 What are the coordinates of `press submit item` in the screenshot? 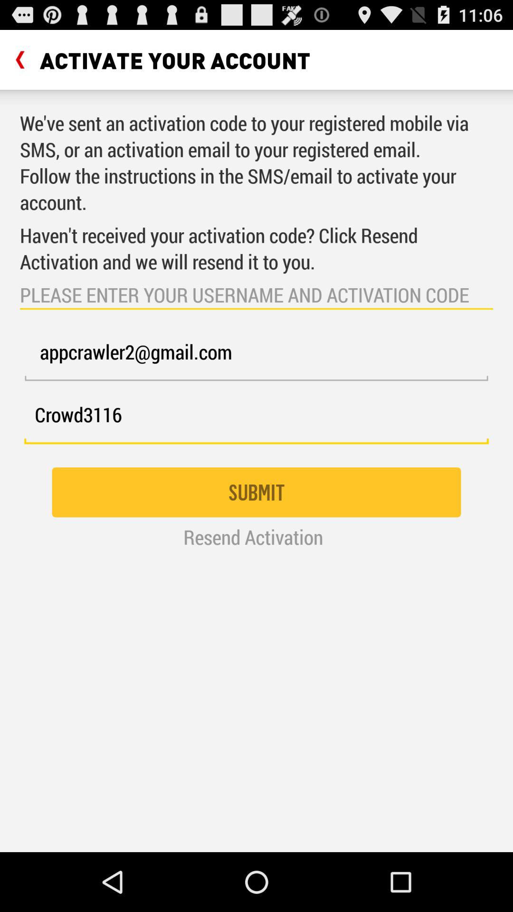 It's located at (256, 492).